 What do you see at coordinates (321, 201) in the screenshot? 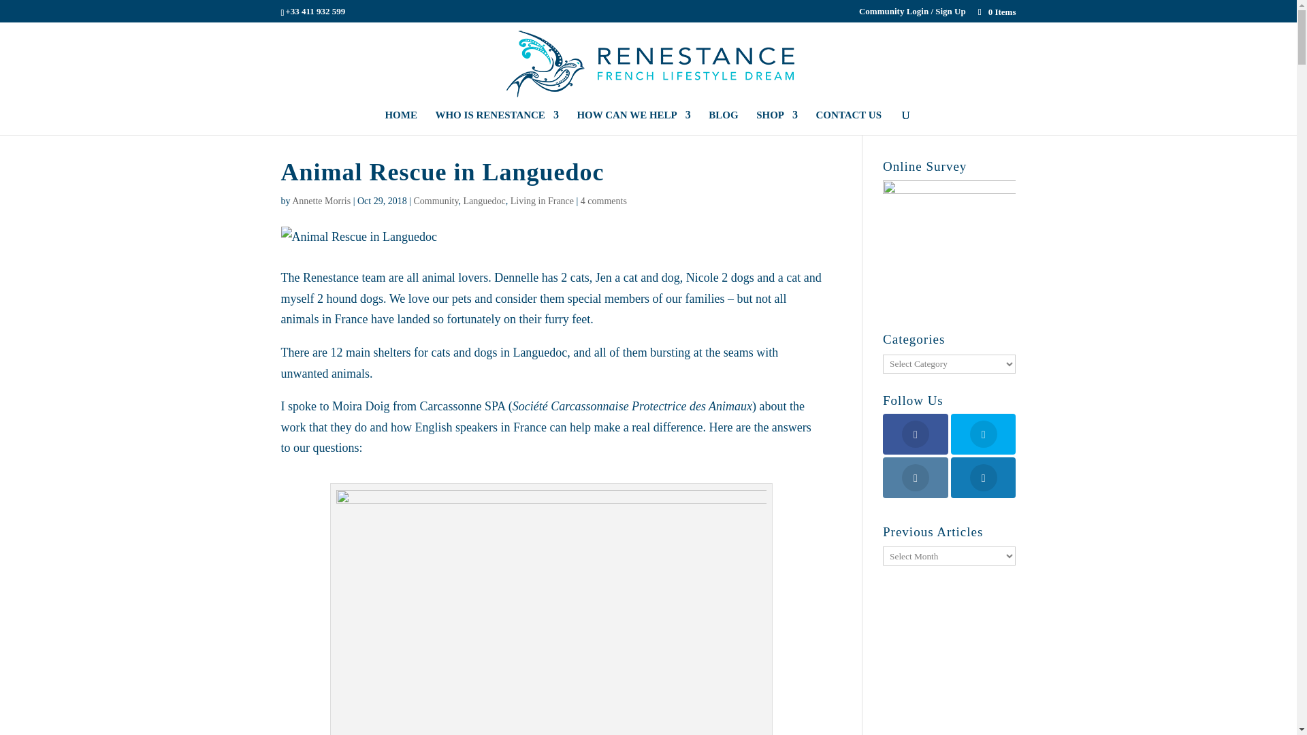
I see `Annette Morris` at bounding box center [321, 201].